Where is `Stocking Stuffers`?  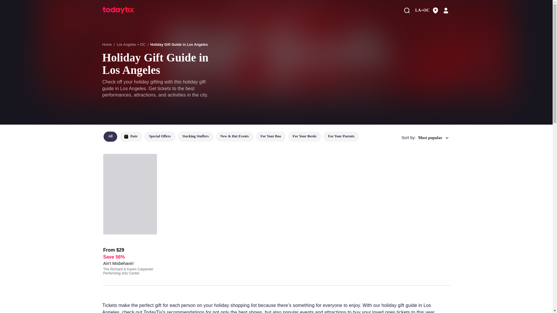 Stocking Stuffers is located at coordinates (196, 137).